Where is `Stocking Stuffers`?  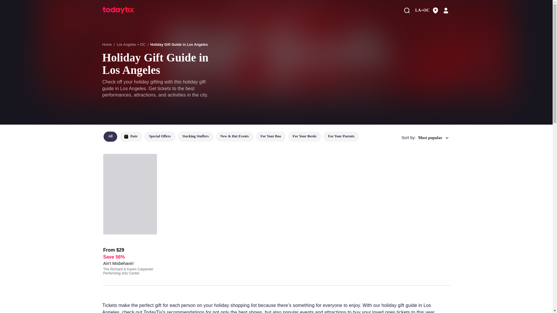 Stocking Stuffers is located at coordinates (196, 137).